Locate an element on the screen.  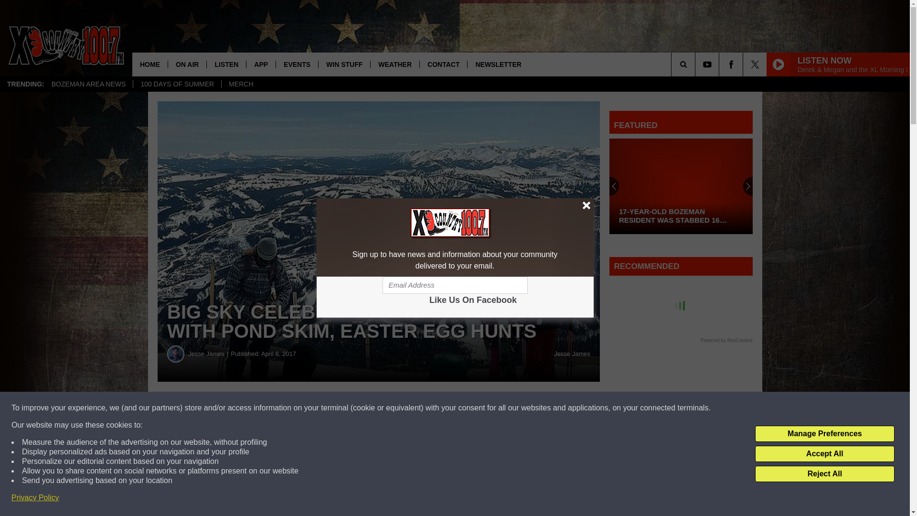
Accept All is located at coordinates (824, 454).